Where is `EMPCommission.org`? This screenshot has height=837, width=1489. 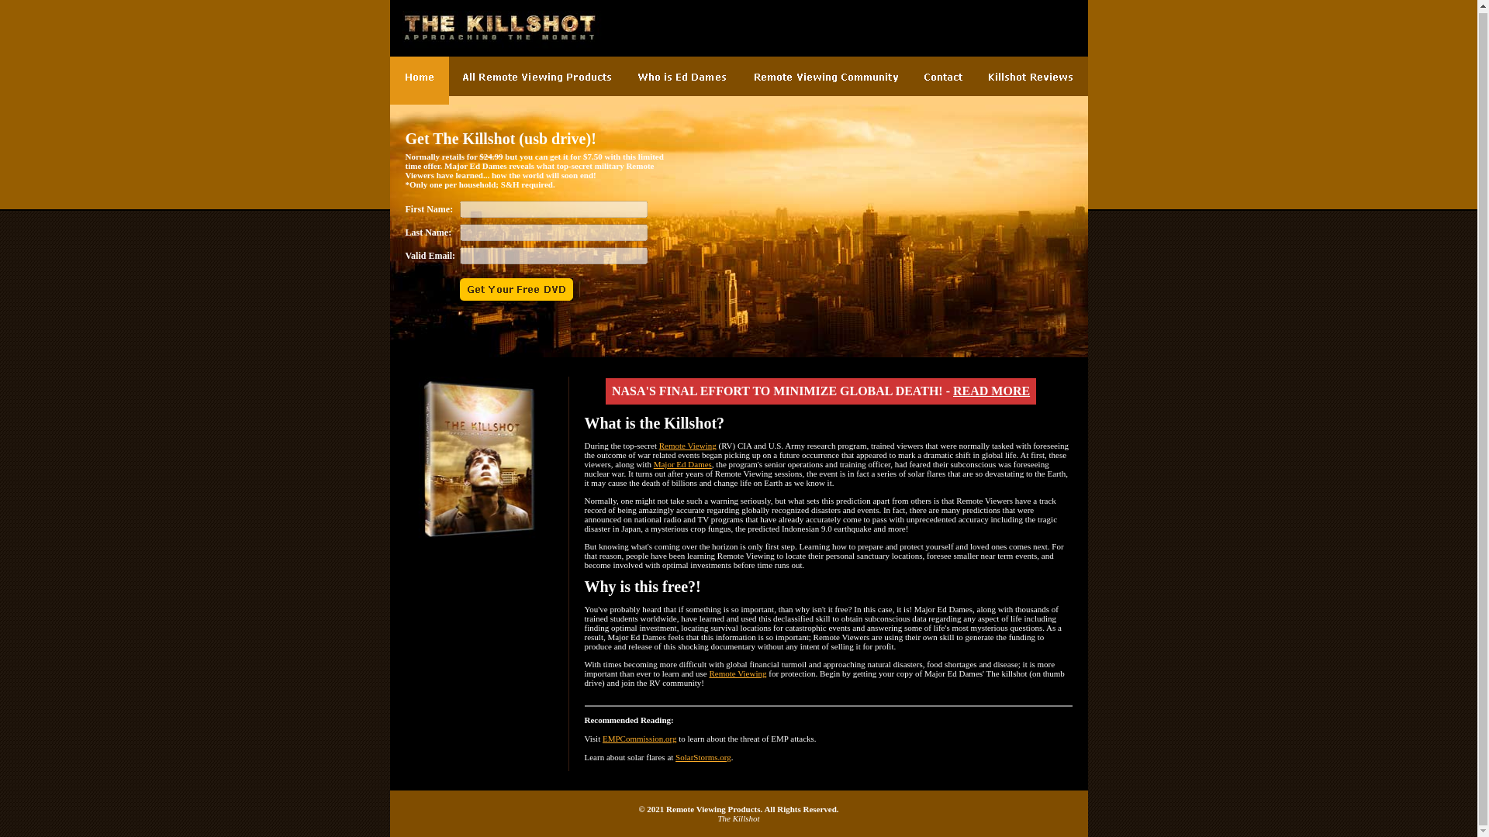 EMPCommission.org is located at coordinates (639, 739).